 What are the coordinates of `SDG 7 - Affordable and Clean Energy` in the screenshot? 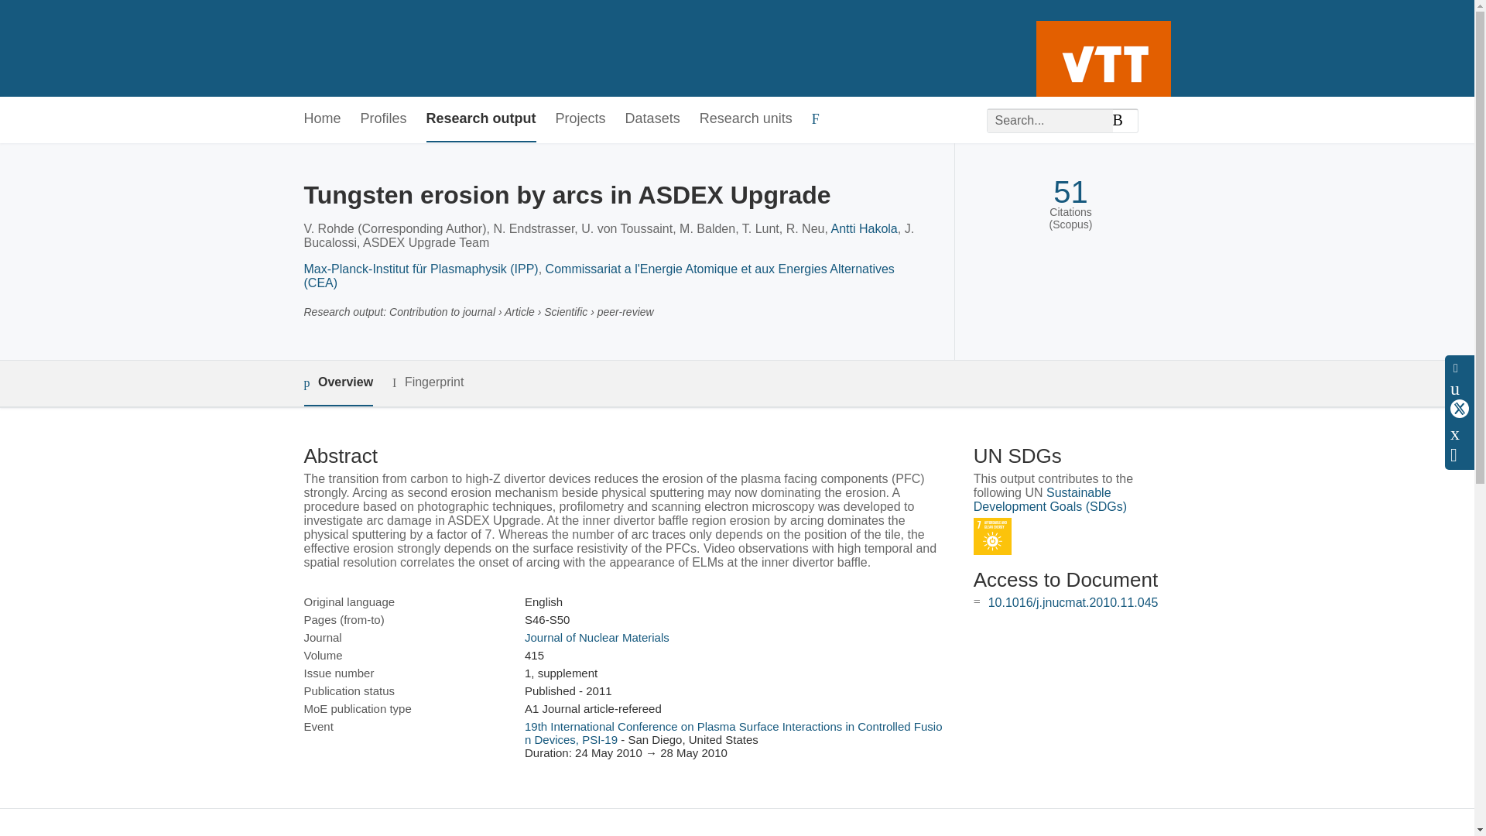 It's located at (992, 536).